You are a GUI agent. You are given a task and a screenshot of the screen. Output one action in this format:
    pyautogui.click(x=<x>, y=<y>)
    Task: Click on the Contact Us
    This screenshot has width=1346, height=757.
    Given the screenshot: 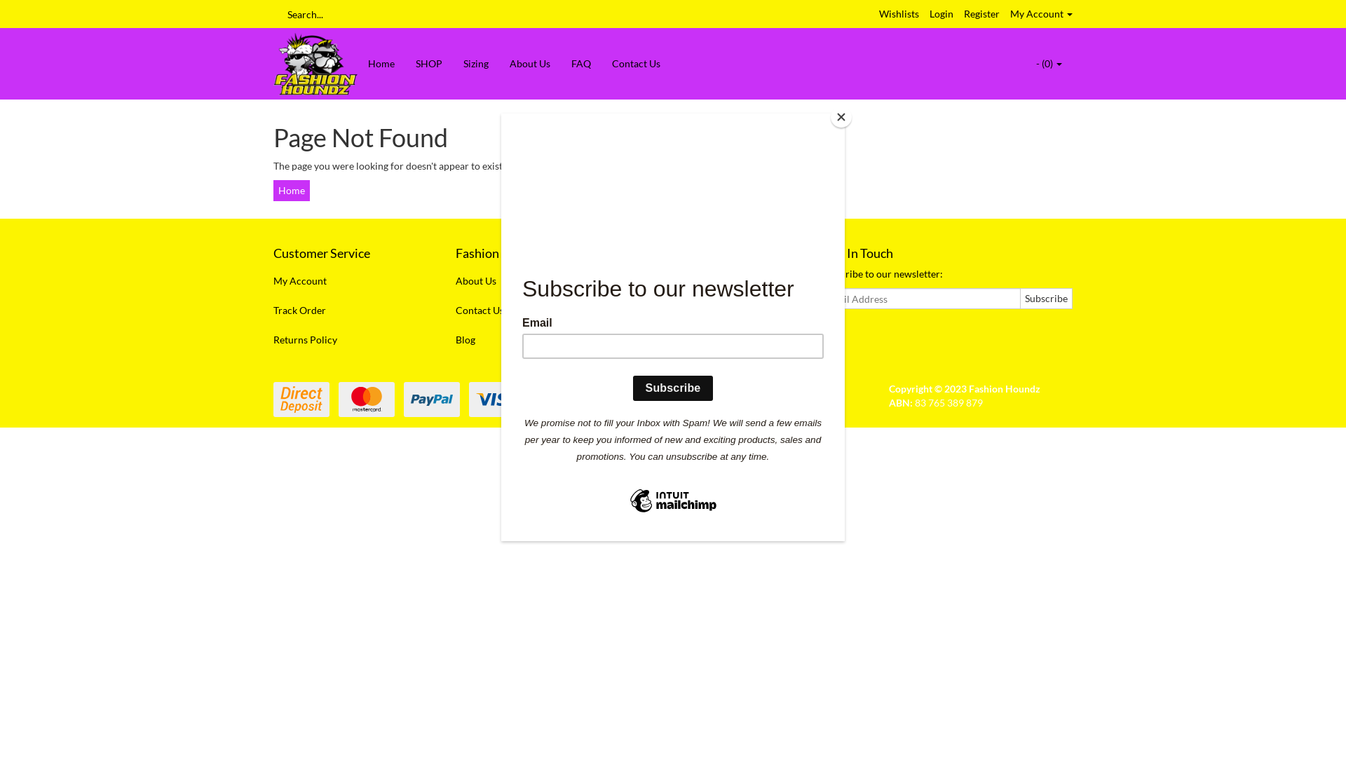 What is the action you would take?
    pyautogui.click(x=531, y=311)
    